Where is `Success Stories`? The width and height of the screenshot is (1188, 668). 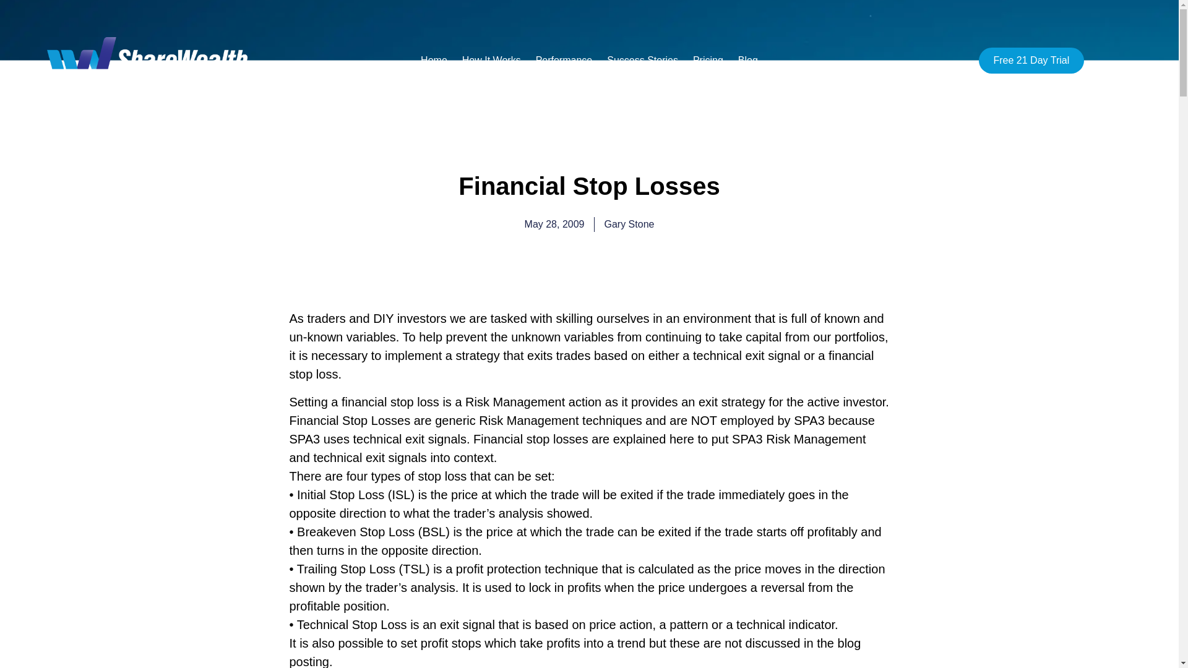 Success Stories is located at coordinates (642, 60).